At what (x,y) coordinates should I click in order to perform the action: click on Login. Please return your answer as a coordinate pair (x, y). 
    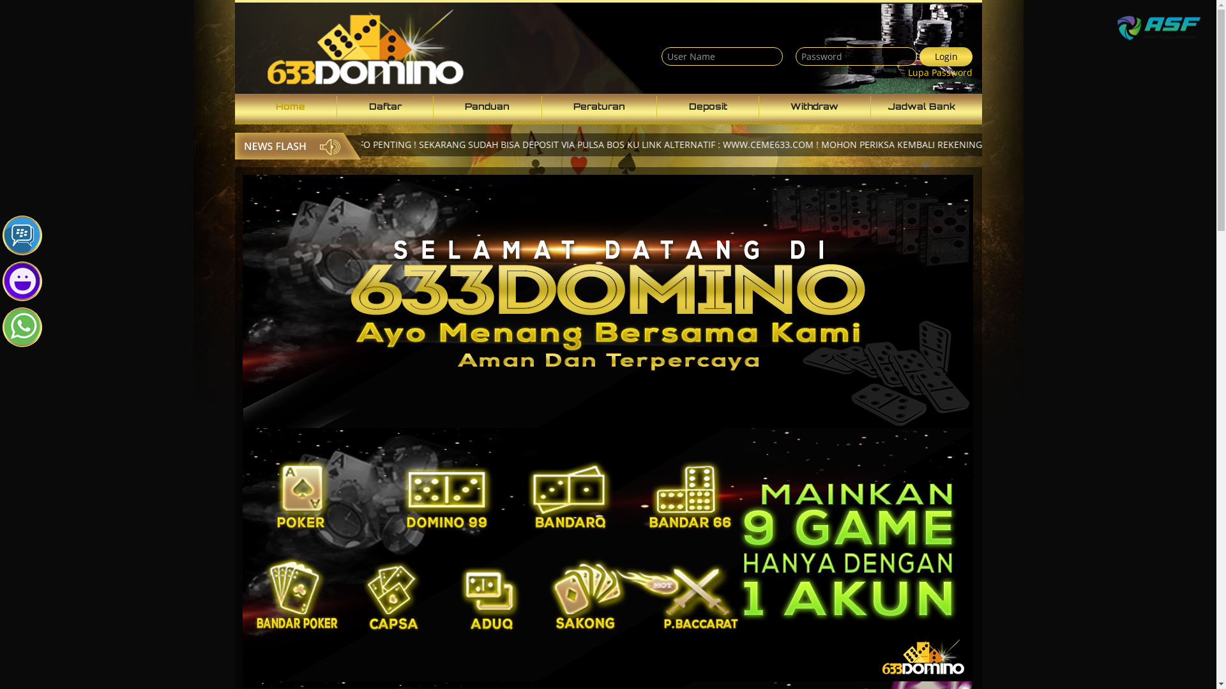
    Looking at the image, I should click on (946, 57).